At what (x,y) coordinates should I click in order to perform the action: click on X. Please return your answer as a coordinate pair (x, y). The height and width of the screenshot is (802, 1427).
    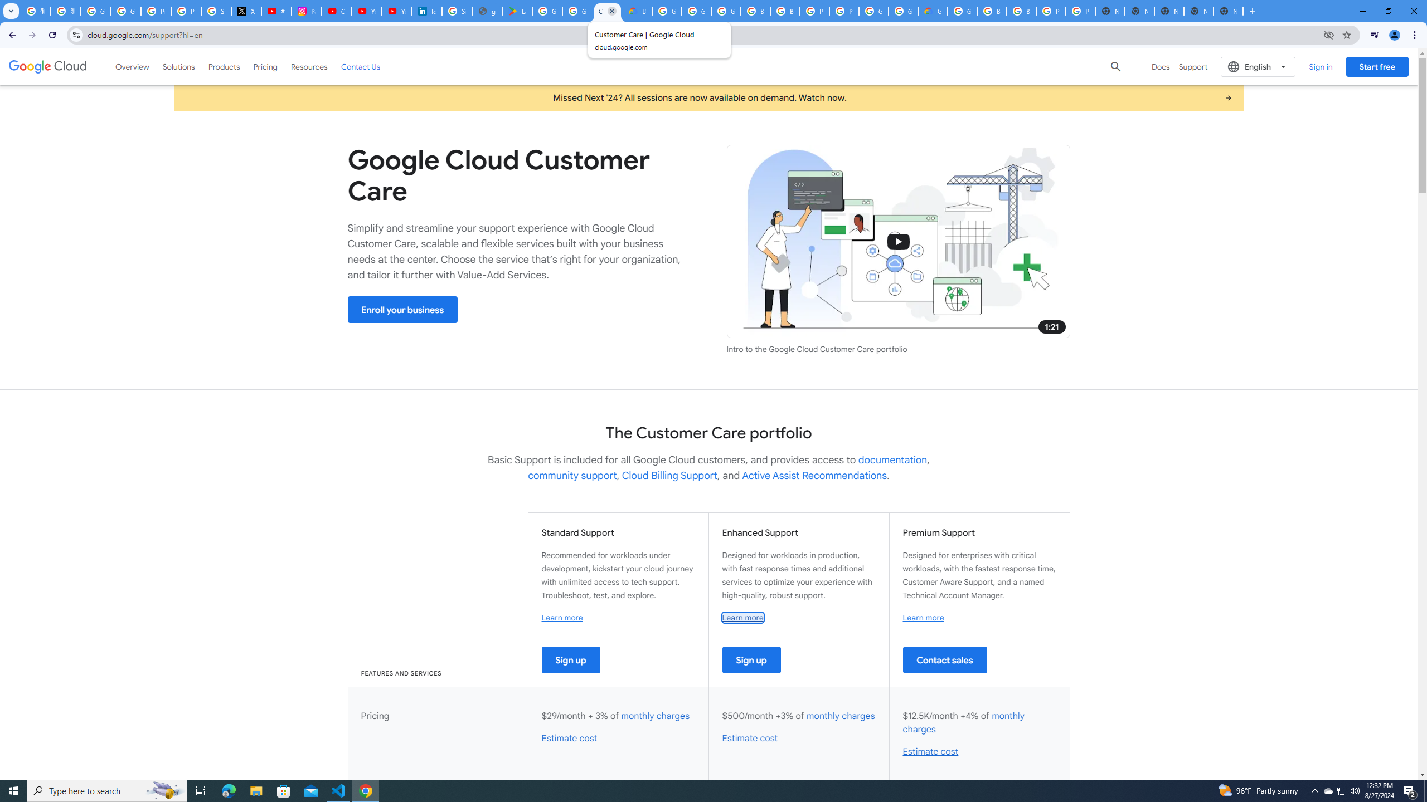
    Looking at the image, I should click on (246, 11).